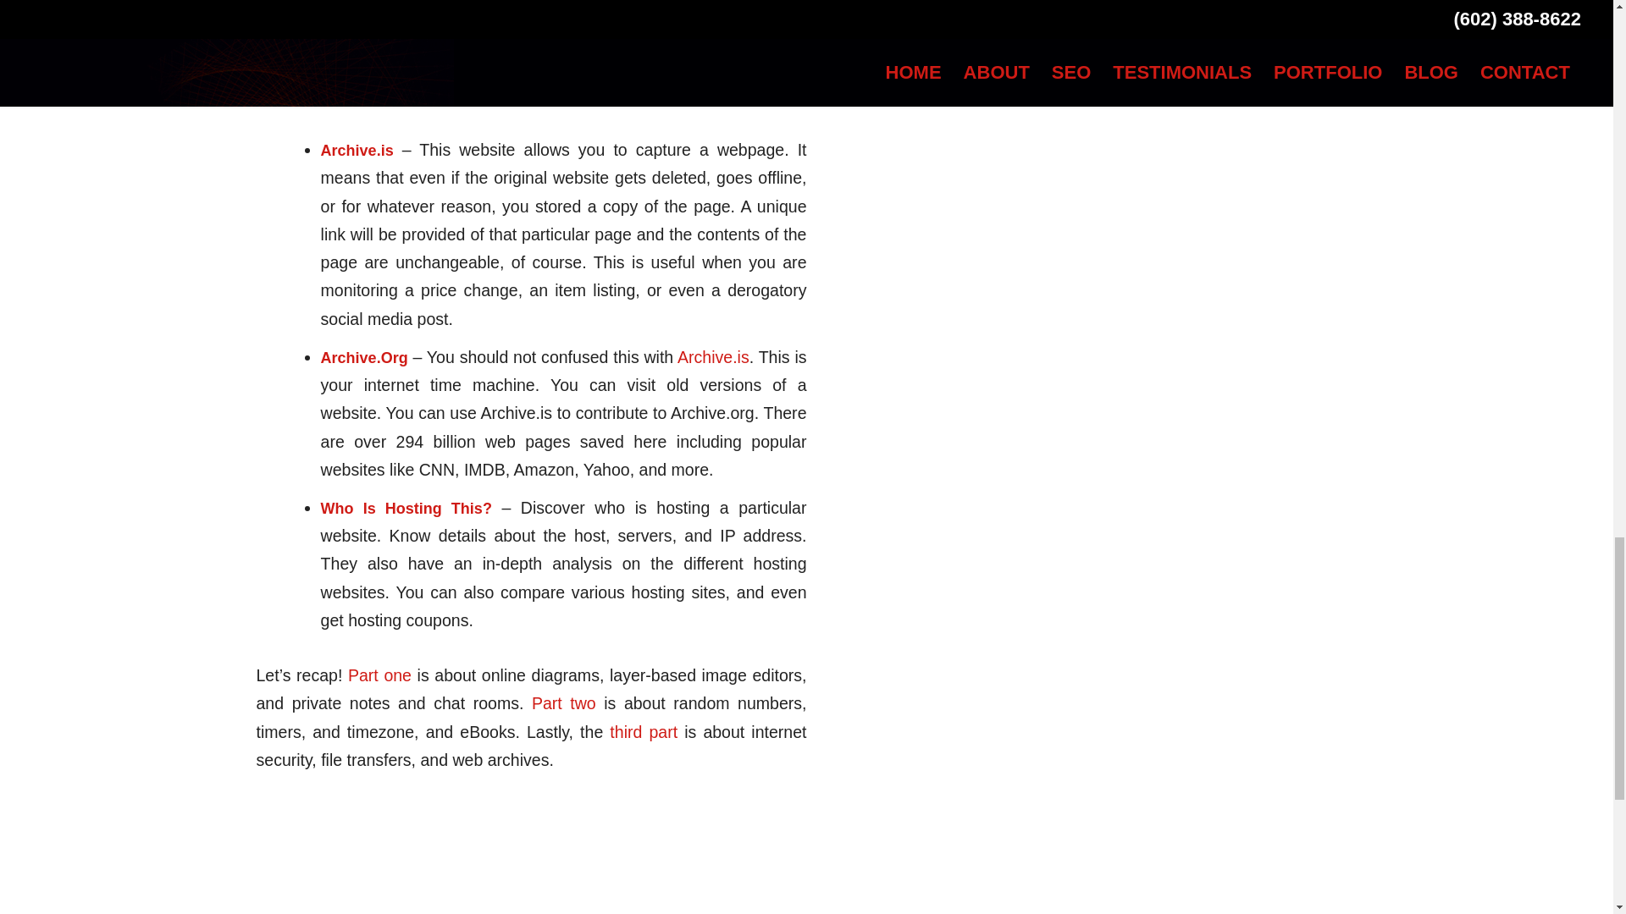  I want to click on third part, so click(644, 731).